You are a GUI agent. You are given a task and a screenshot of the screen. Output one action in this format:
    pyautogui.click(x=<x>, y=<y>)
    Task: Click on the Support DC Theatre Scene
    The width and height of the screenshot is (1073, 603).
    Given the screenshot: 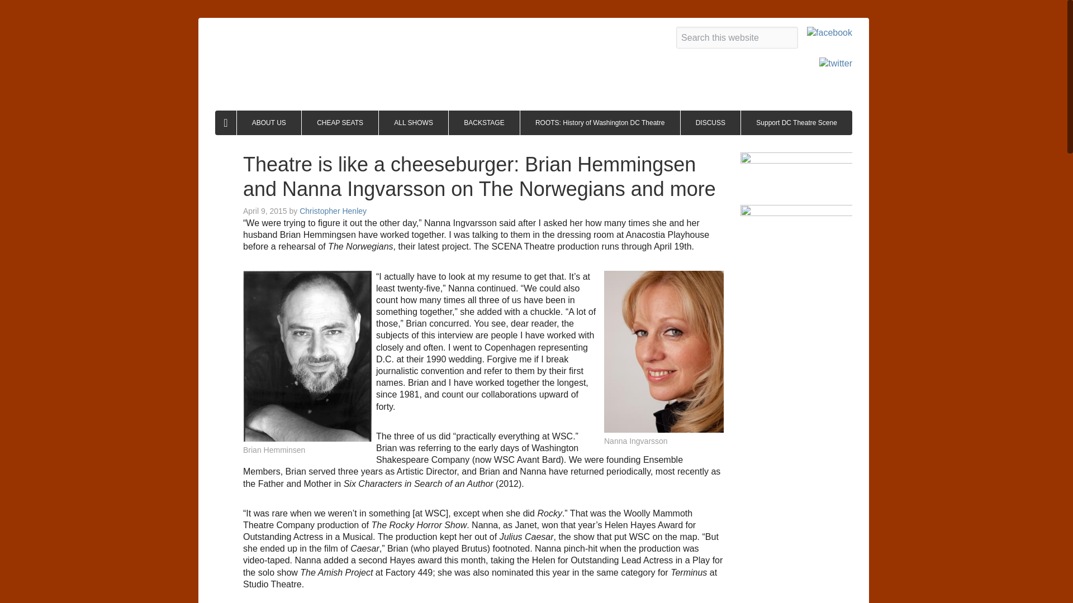 What is the action you would take?
    pyautogui.click(x=796, y=122)
    